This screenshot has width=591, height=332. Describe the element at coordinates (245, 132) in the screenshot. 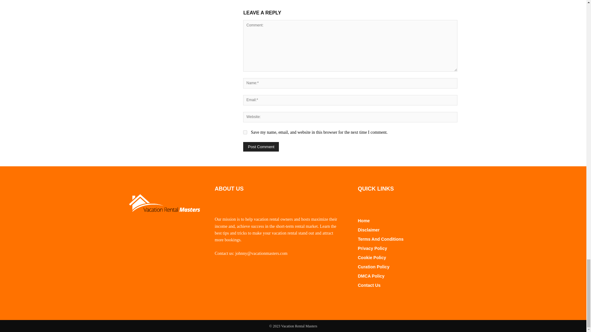

I see `yes` at that location.